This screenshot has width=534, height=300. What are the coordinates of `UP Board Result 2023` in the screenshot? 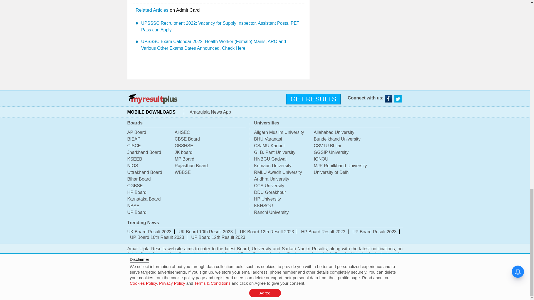 It's located at (374, 232).